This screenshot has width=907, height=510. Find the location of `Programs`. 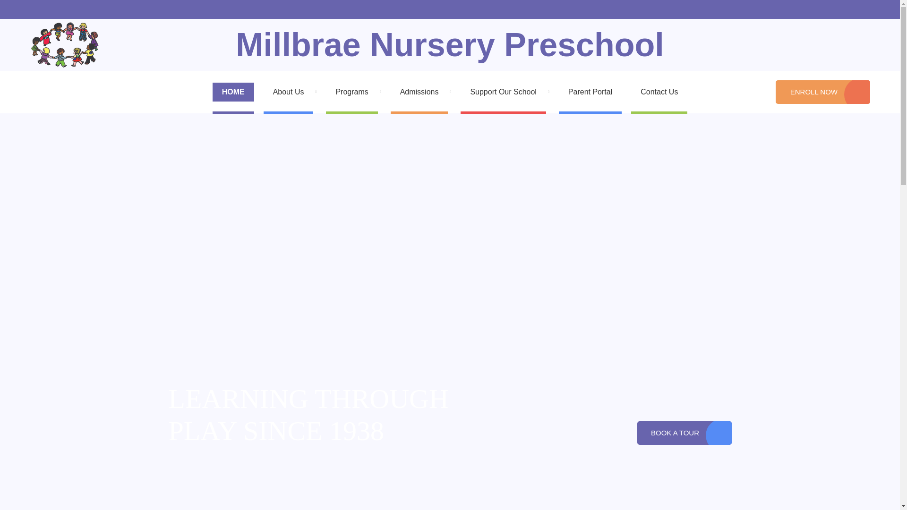

Programs is located at coordinates (353, 92).